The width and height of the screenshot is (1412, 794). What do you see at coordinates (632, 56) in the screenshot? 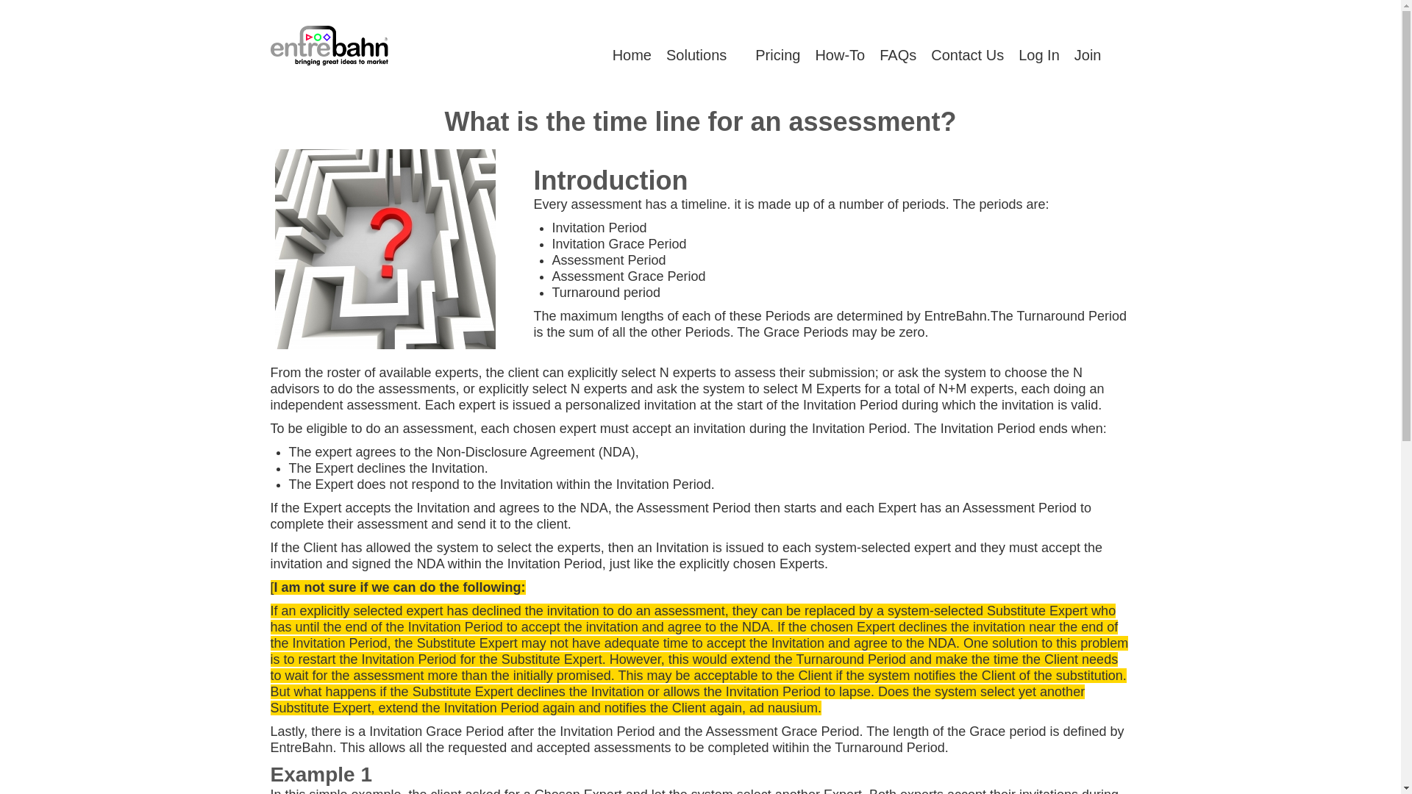
I see `Home` at bounding box center [632, 56].